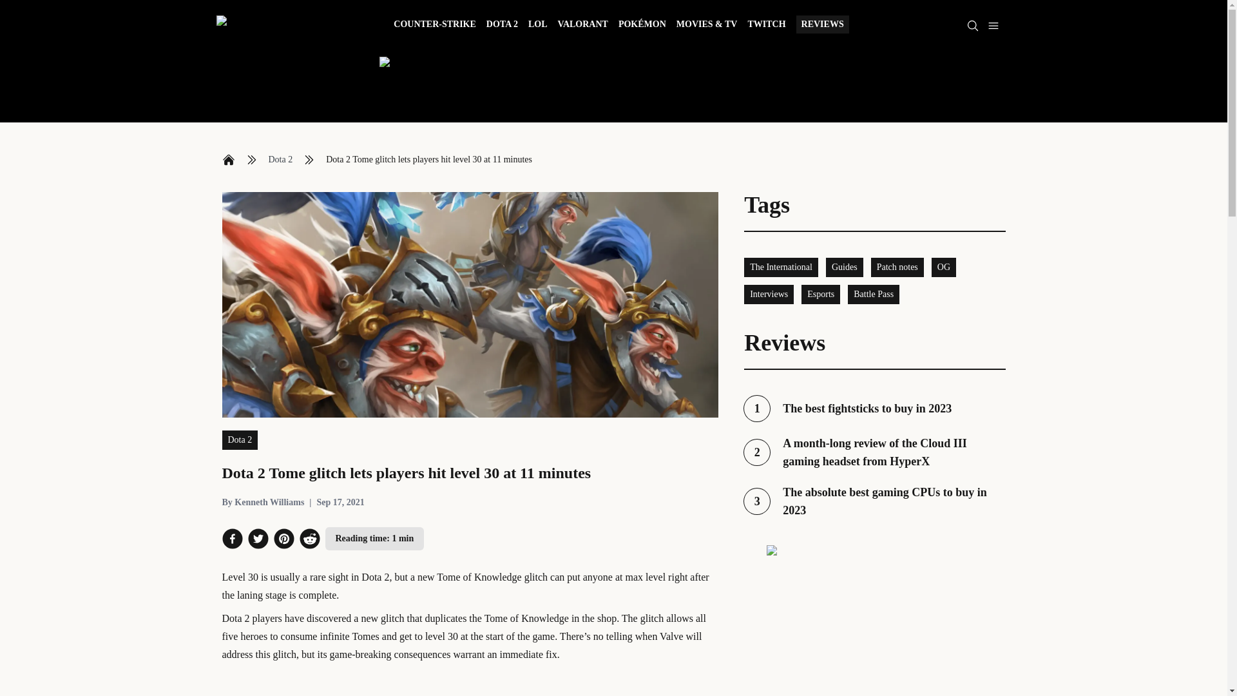 This screenshot has height=696, width=1237. I want to click on Home, so click(228, 160).